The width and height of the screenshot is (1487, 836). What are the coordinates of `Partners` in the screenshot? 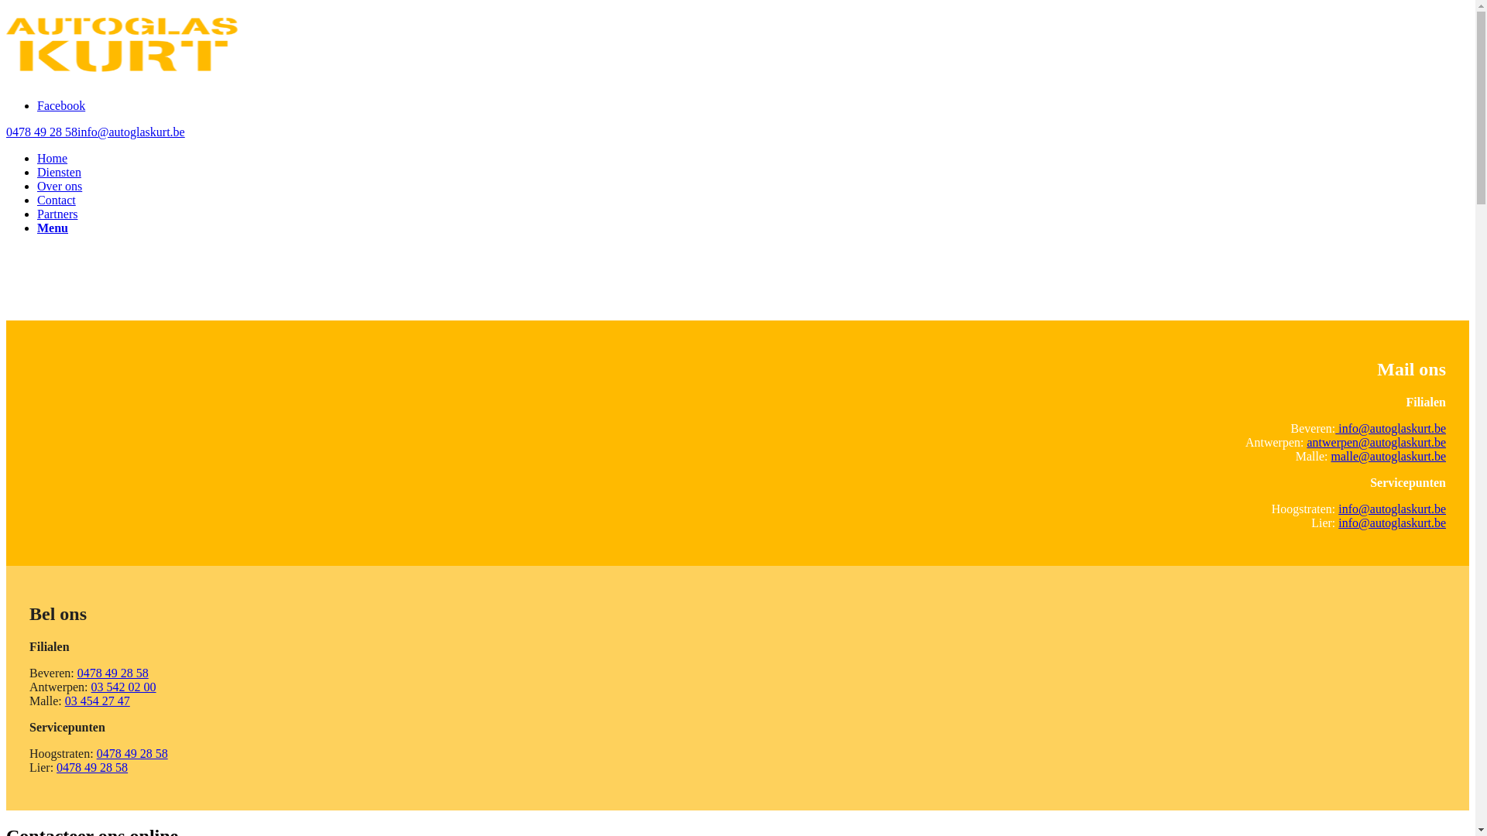 It's located at (57, 214).